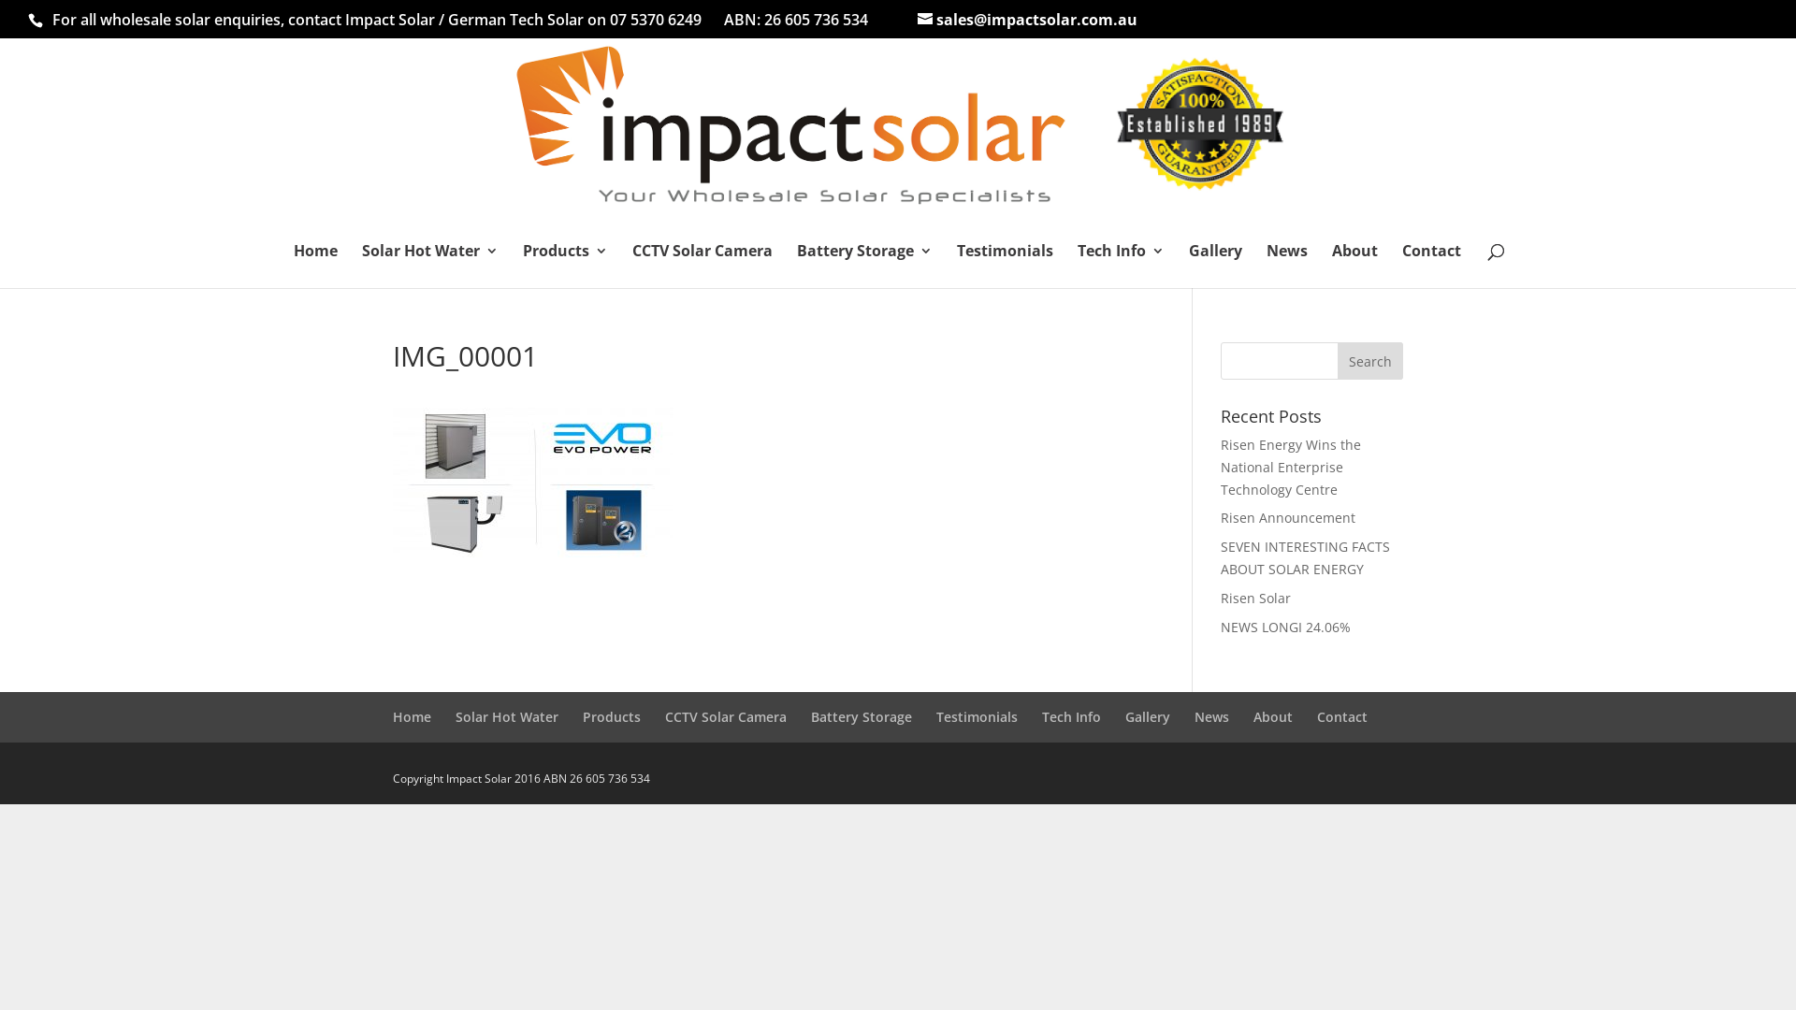 The image size is (1796, 1010). I want to click on Contact, so click(1431, 266).